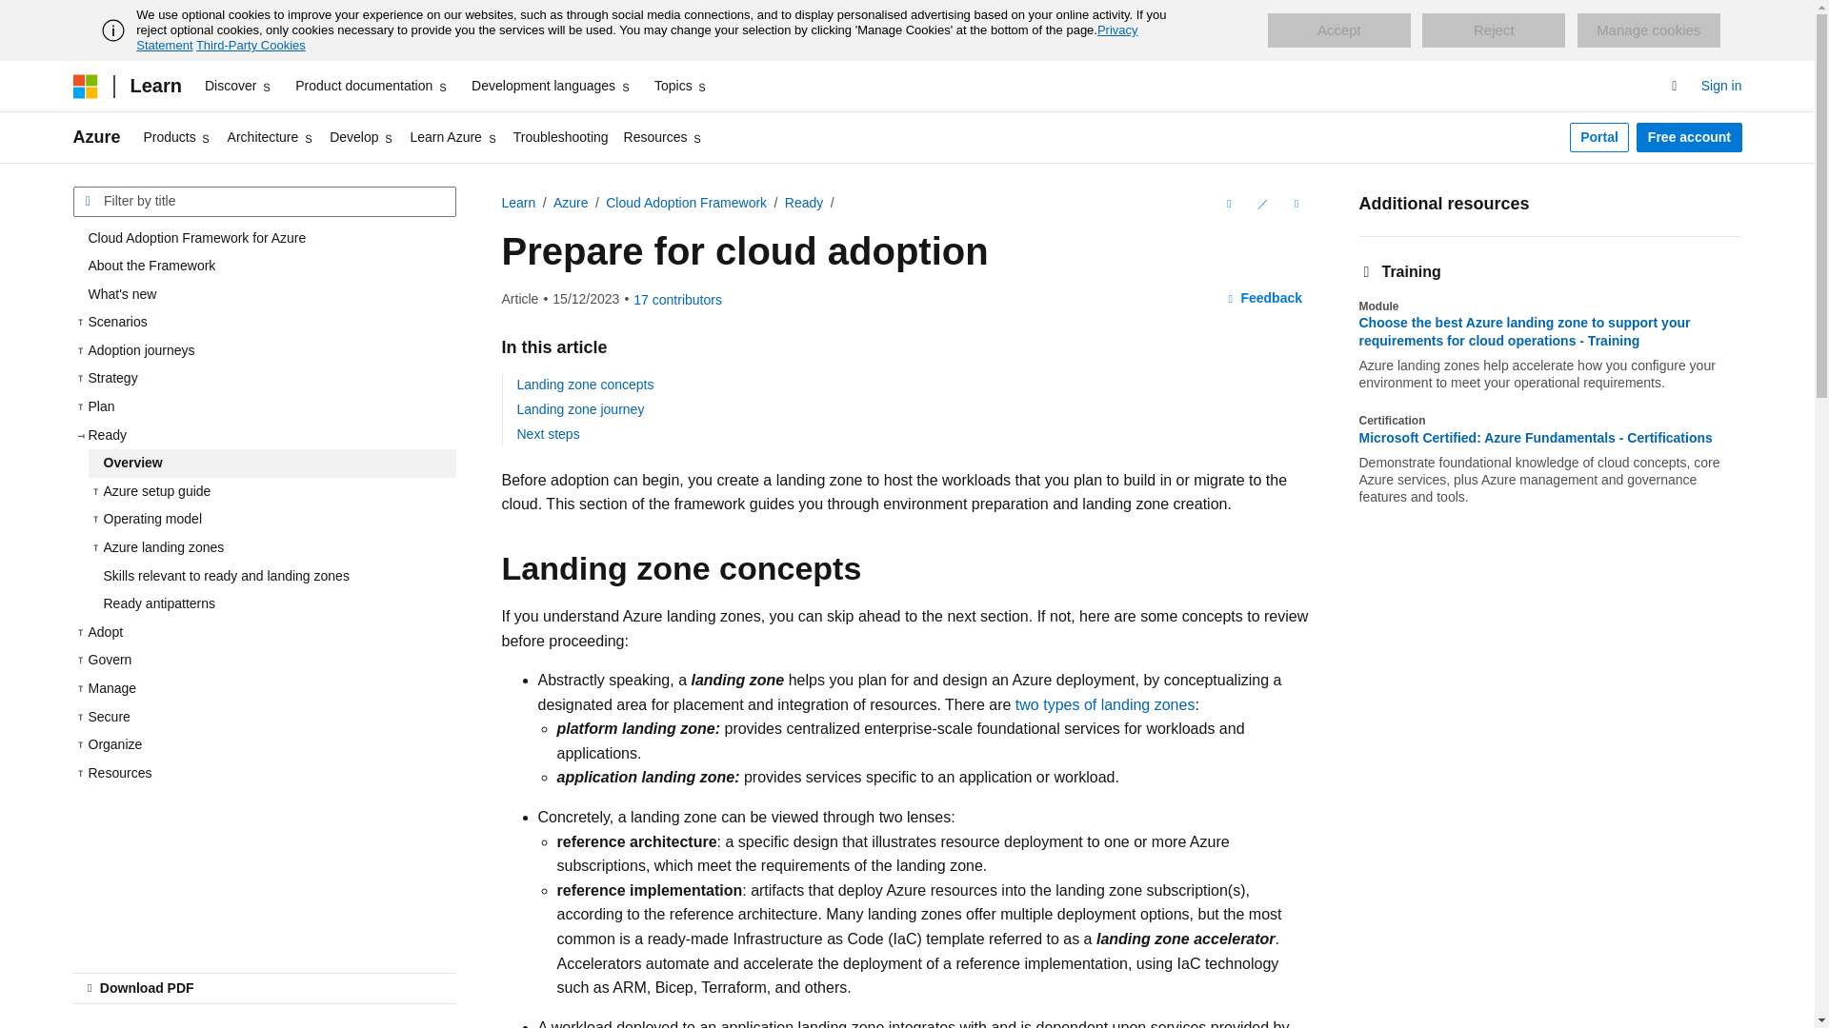  What do you see at coordinates (250, 45) in the screenshot?
I see `Third-Party Cookies` at bounding box center [250, 45].